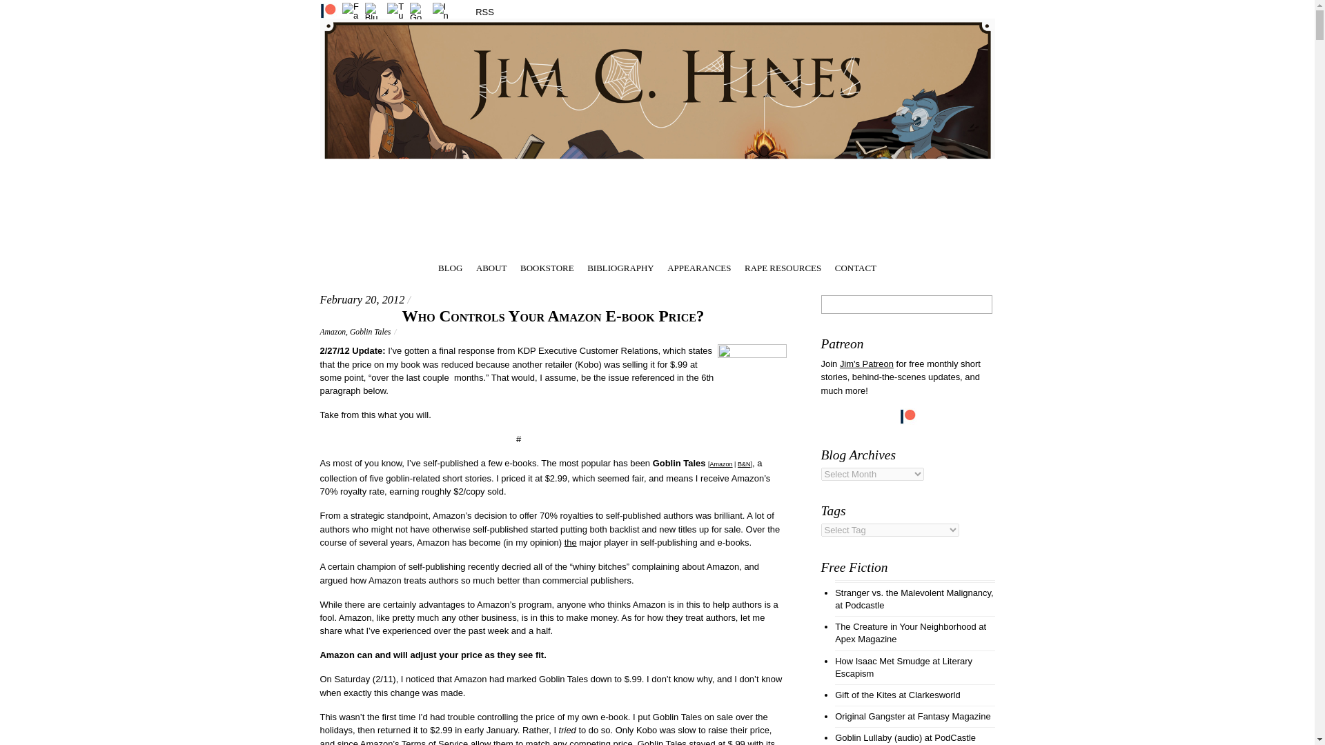 Image resolution: width=1325 pixels, height=745 pixels. I want to click on Search, so click(907, 304).